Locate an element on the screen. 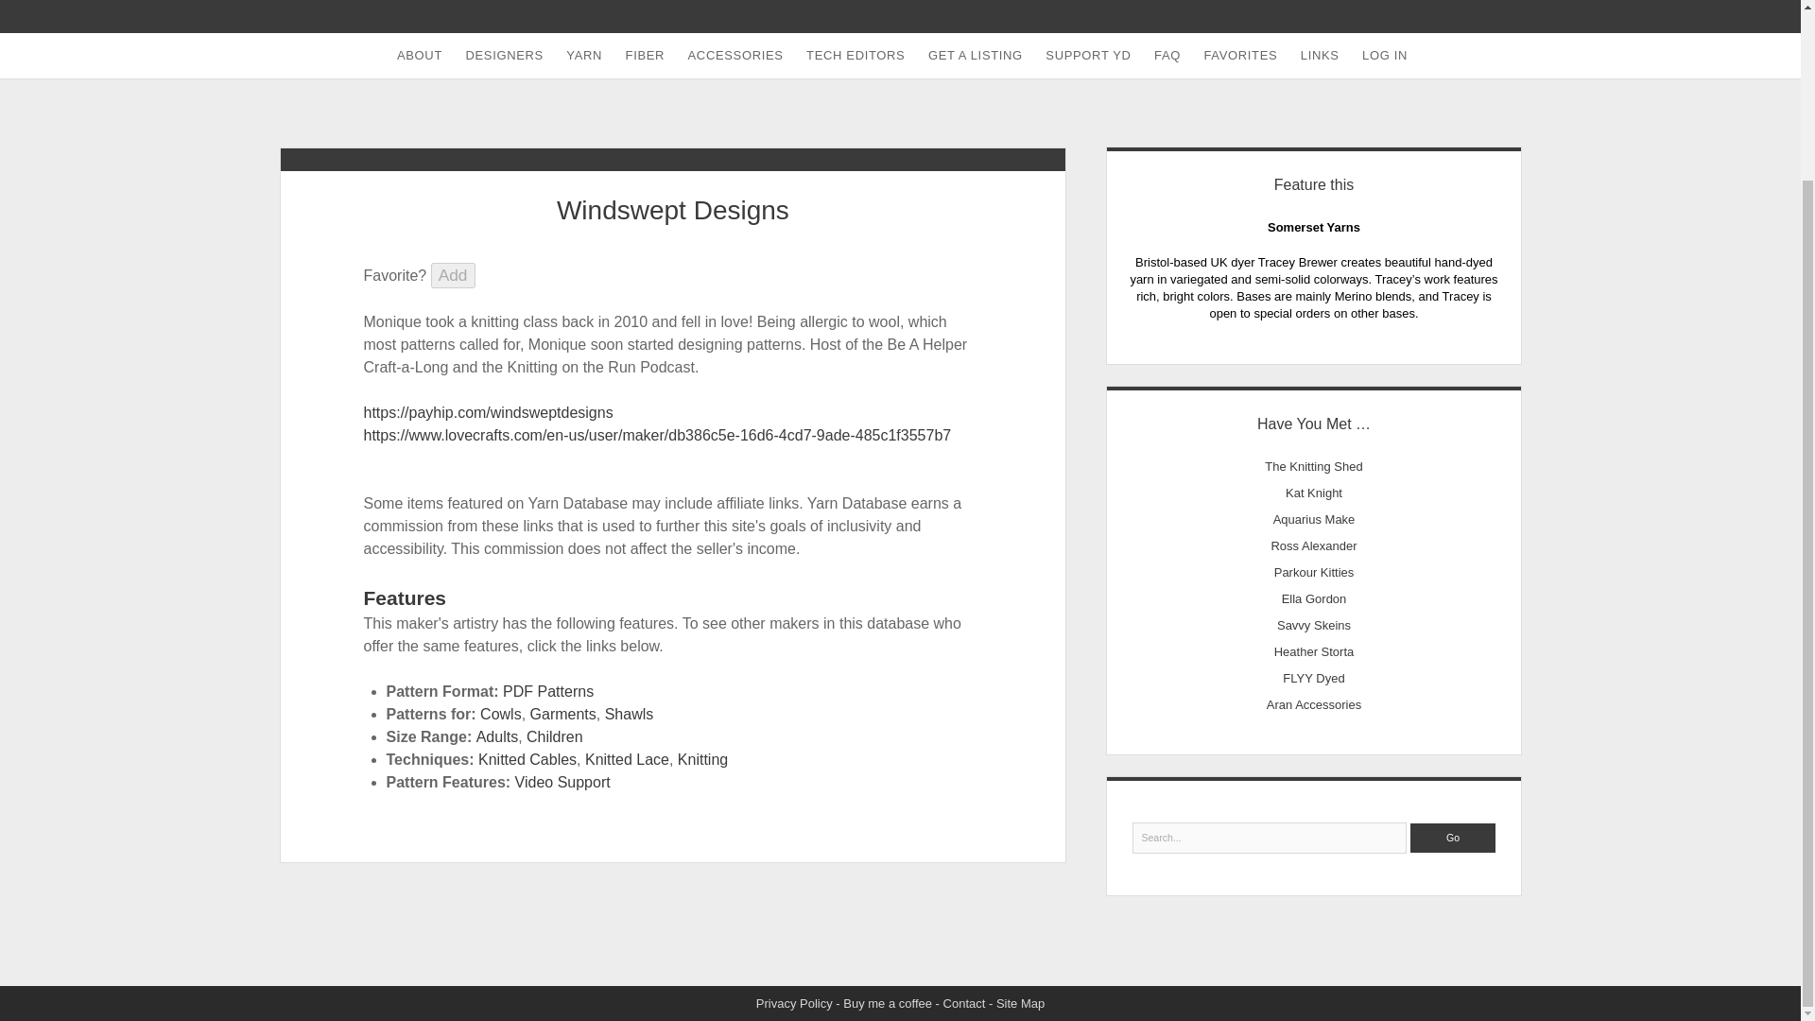 The image size is (1815, 1021). Knitted Lace is located at coordinates (627, 759).